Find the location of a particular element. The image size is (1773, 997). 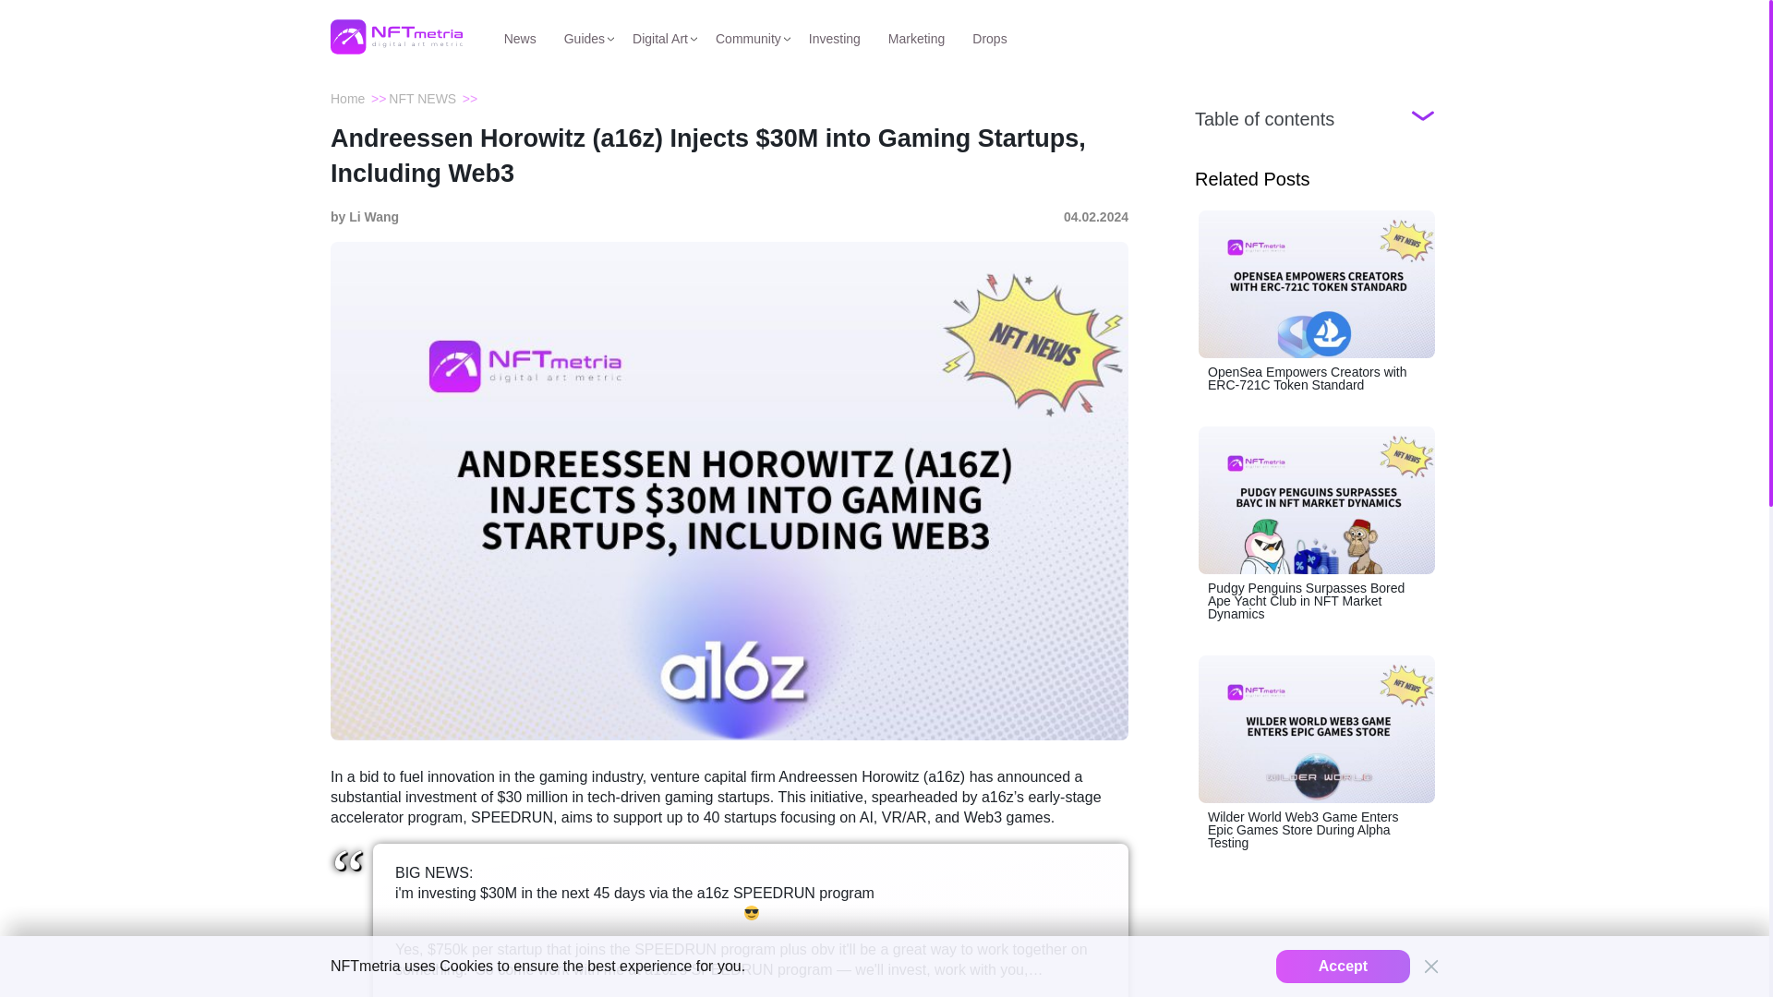

by Li Wang is located at coordinates (364, 217).